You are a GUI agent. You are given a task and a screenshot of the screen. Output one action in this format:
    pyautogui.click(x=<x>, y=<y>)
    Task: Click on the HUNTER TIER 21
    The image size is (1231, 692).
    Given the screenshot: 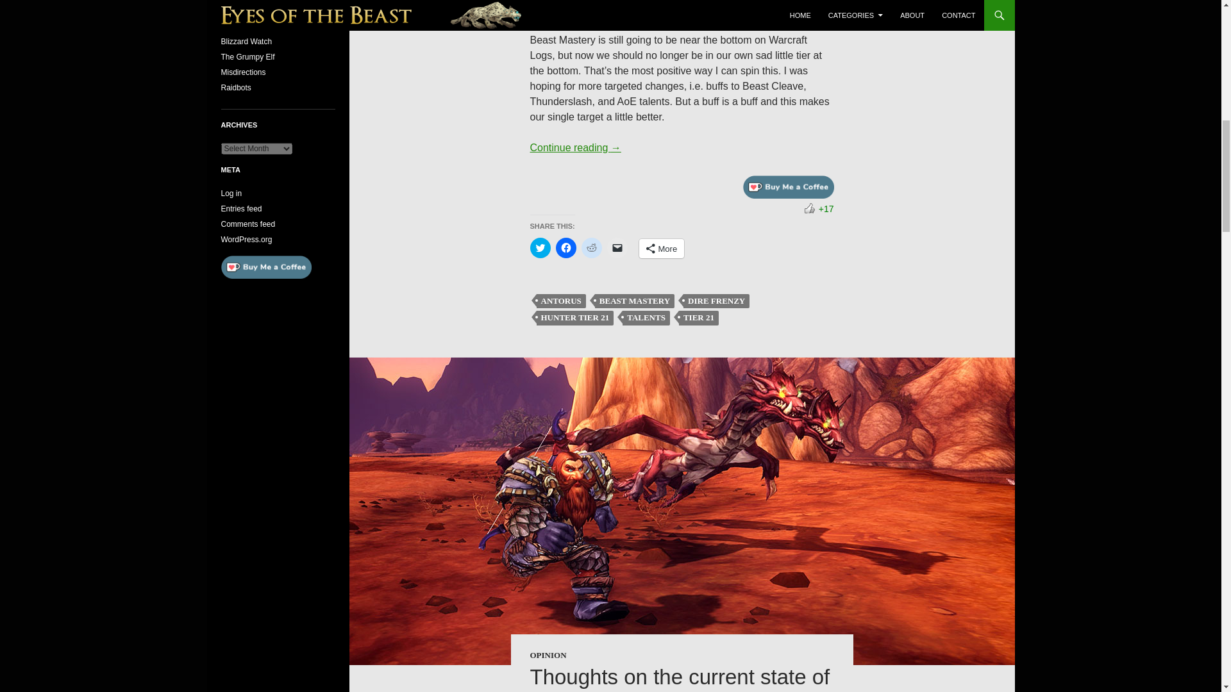 What is the action you would take?
    pyautogui.click(x=574, y=318)
    